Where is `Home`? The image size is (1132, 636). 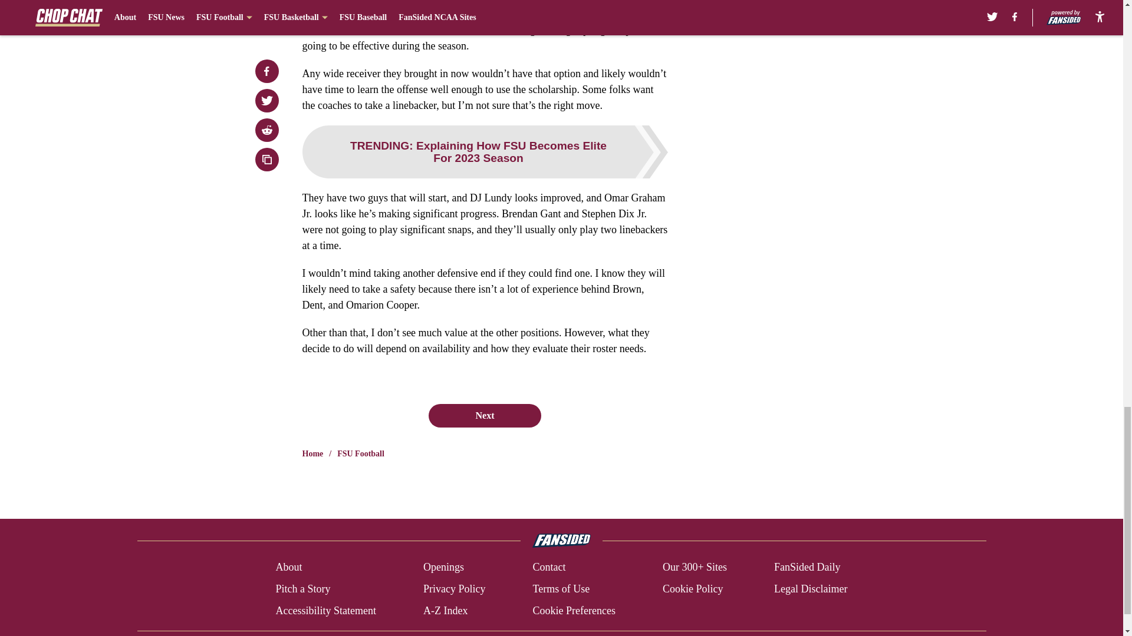
Home is located at coordinates (312, 453).